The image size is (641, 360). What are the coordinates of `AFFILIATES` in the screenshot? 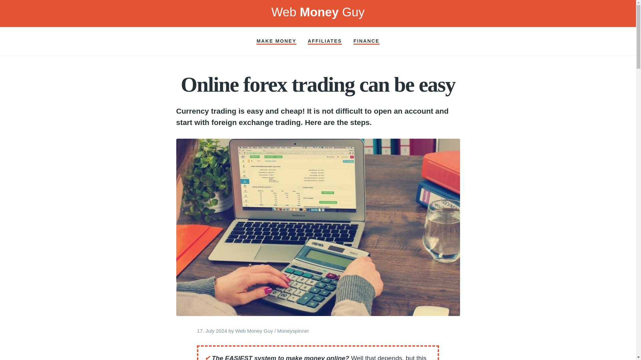 It's located at (325, 41).